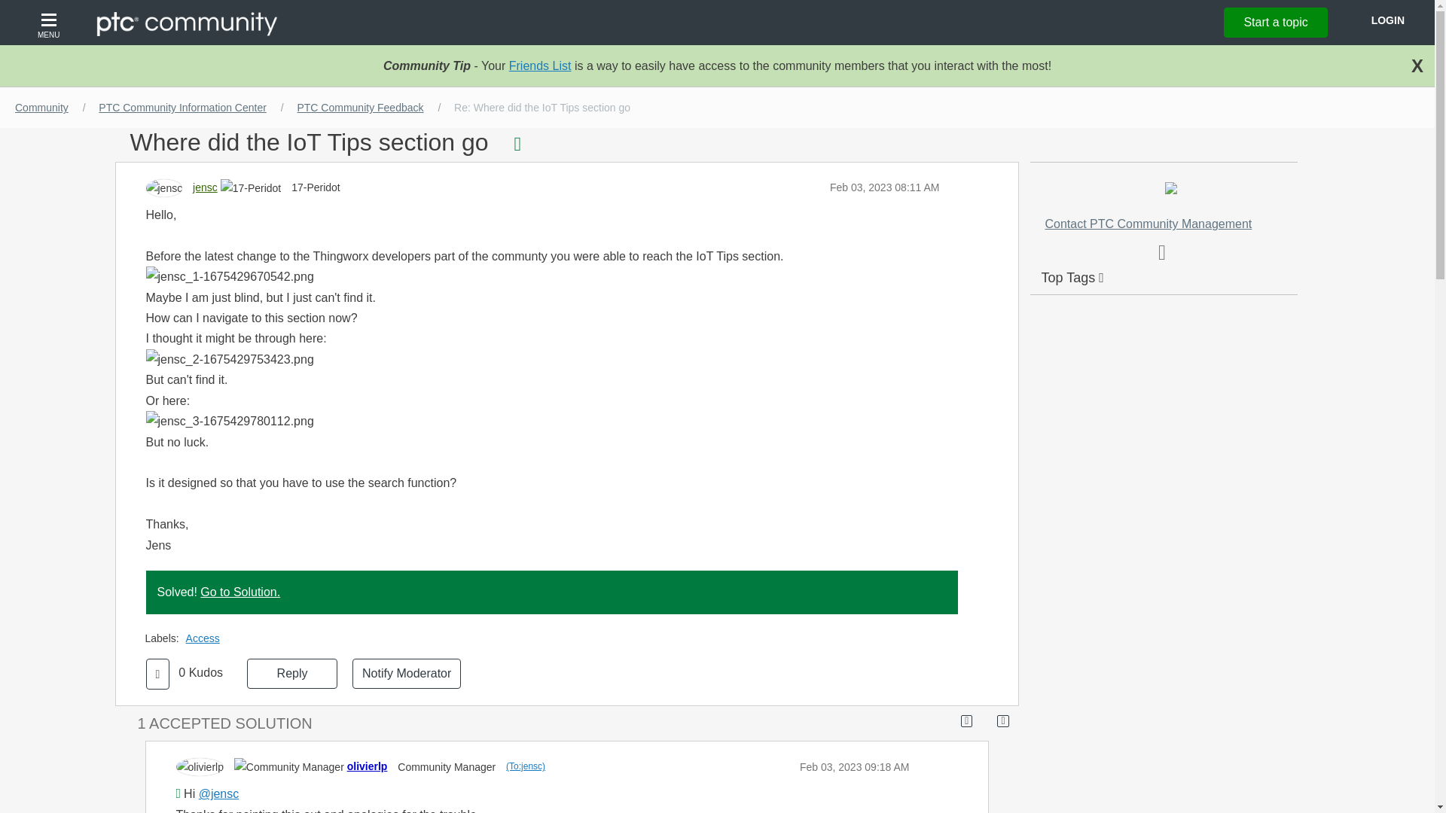 Image resolution: width=1446 pixels, height=813 pixels. Describe the element at coordinates (367, 766) in the screenshot. I see `olivierlp` at that location.